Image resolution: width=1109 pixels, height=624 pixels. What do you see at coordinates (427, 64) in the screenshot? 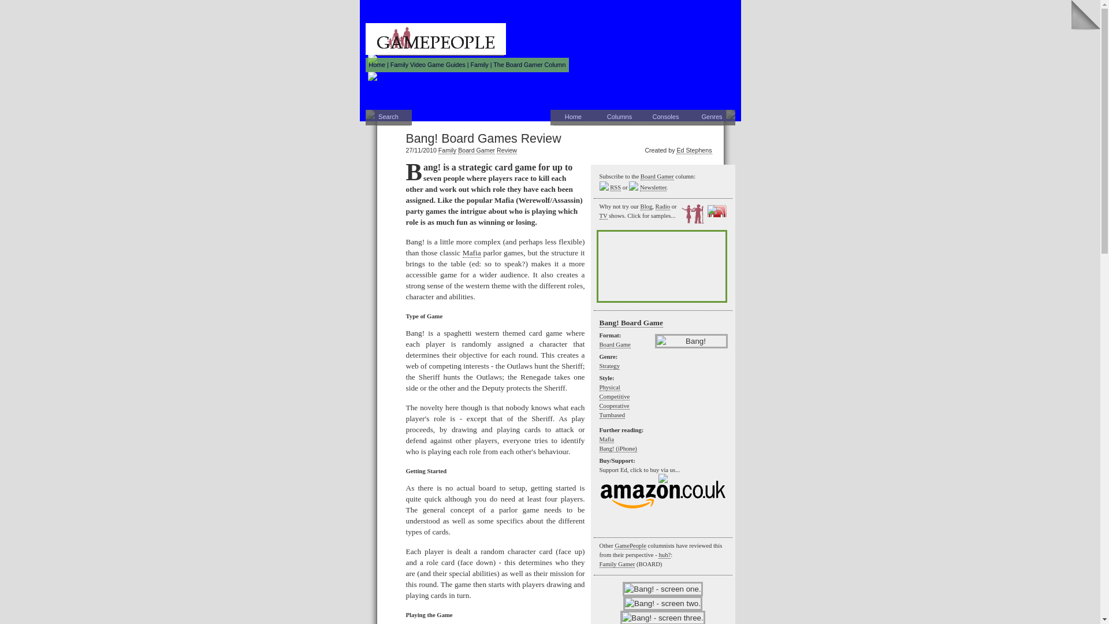
I see `Family Video Game Guides` at bounding box center [427, 64].